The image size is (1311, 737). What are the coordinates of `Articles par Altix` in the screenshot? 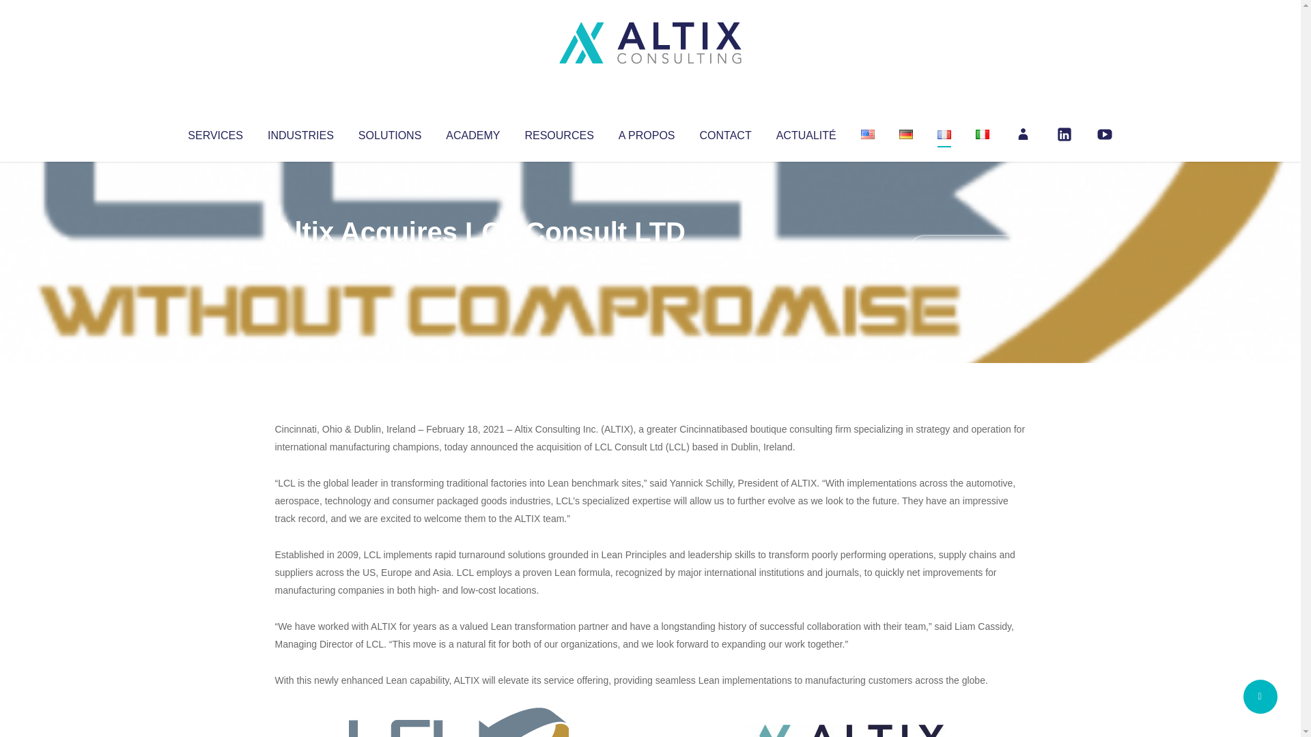 It's located at (300, 259).